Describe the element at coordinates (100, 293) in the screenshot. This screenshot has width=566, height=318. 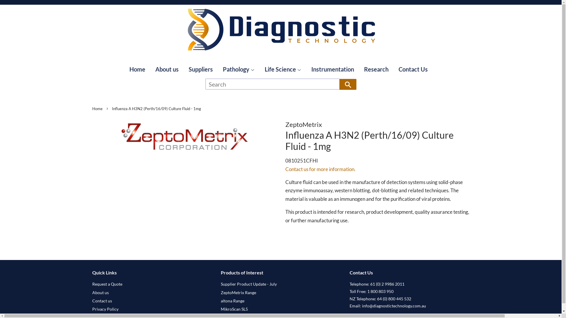
I see `About us` at that location.